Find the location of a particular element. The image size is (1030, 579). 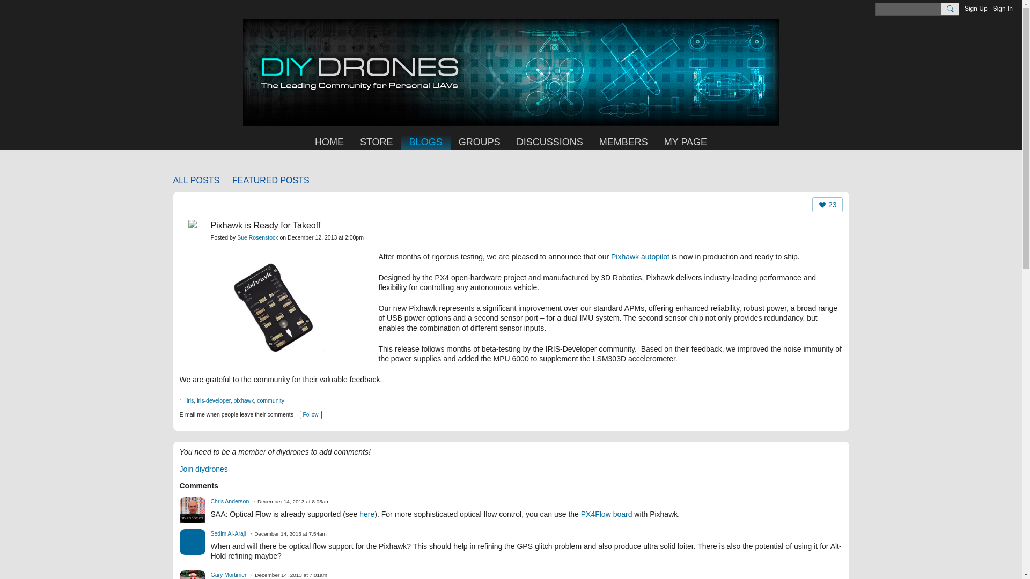

23 is located at coordinates (827, 205).